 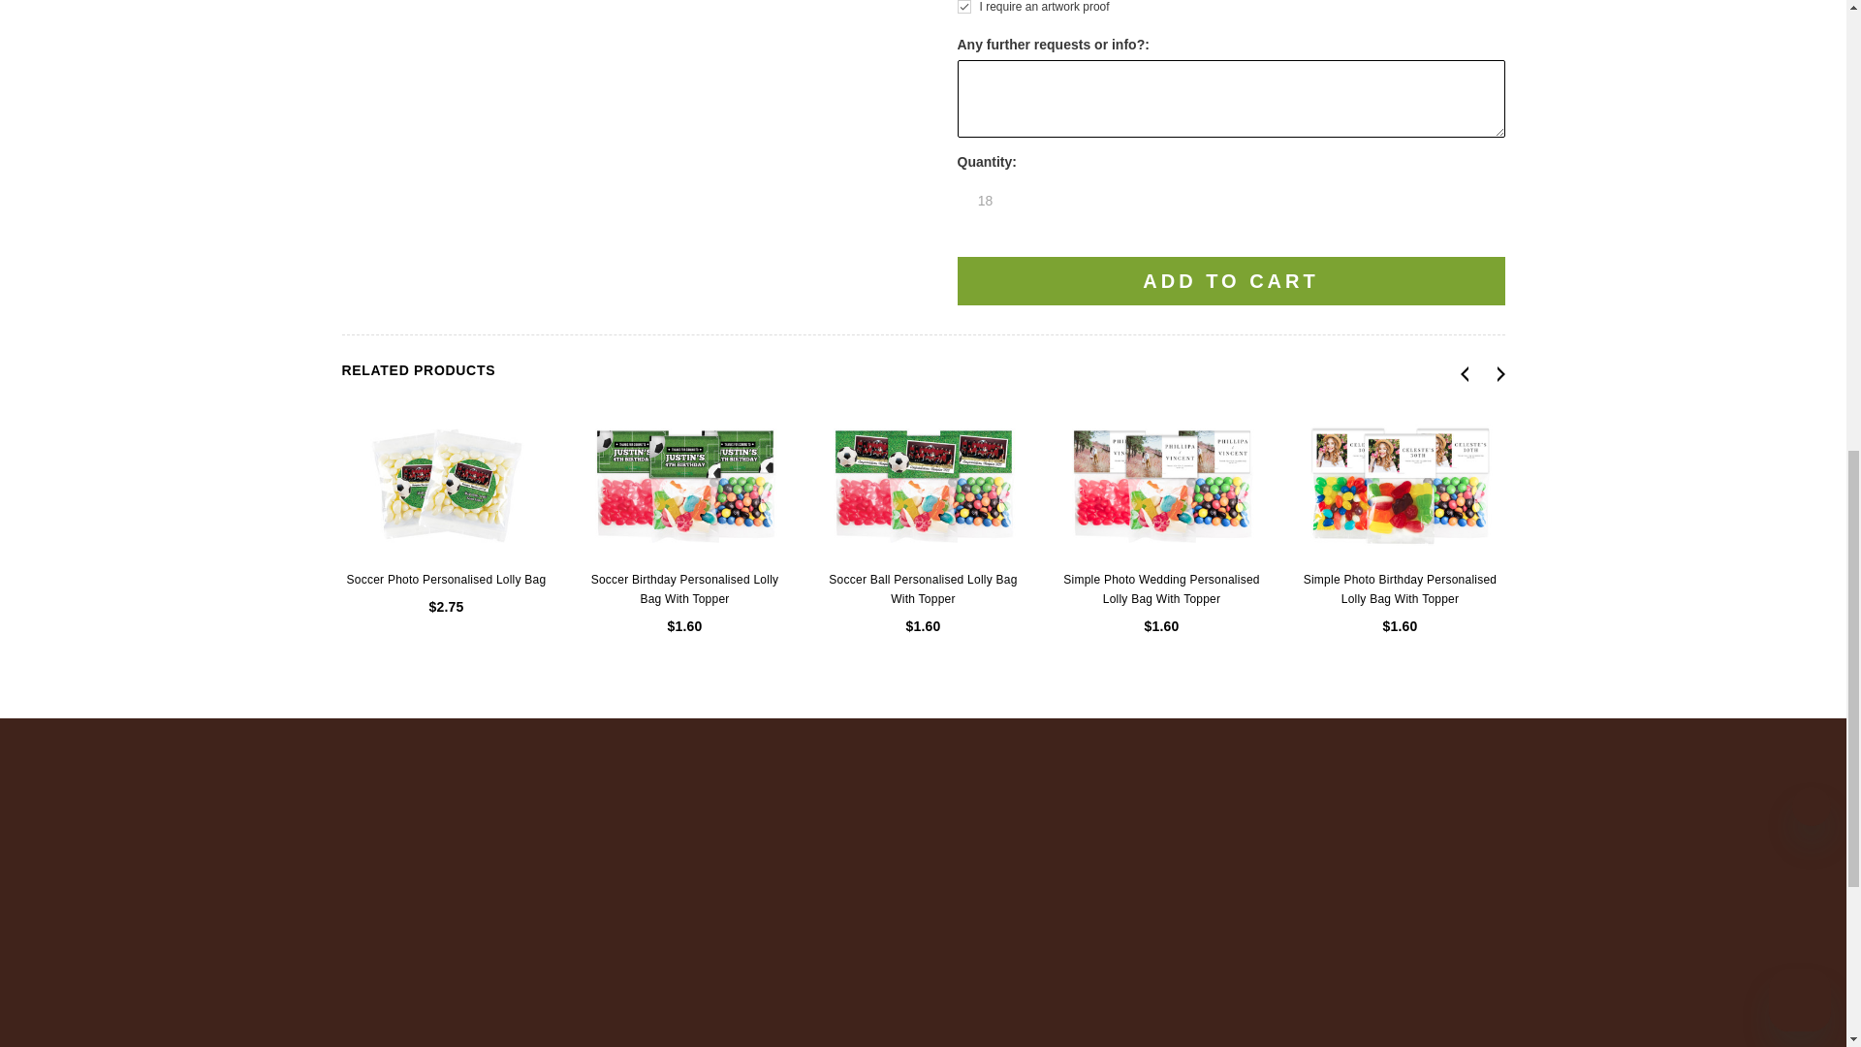 What do you see at coordinates (1400, 485) in the screenshot?
I see `Simple Photo Birthday Personalised Lolly Bag With Topper` at bounding box center [1400, 485].